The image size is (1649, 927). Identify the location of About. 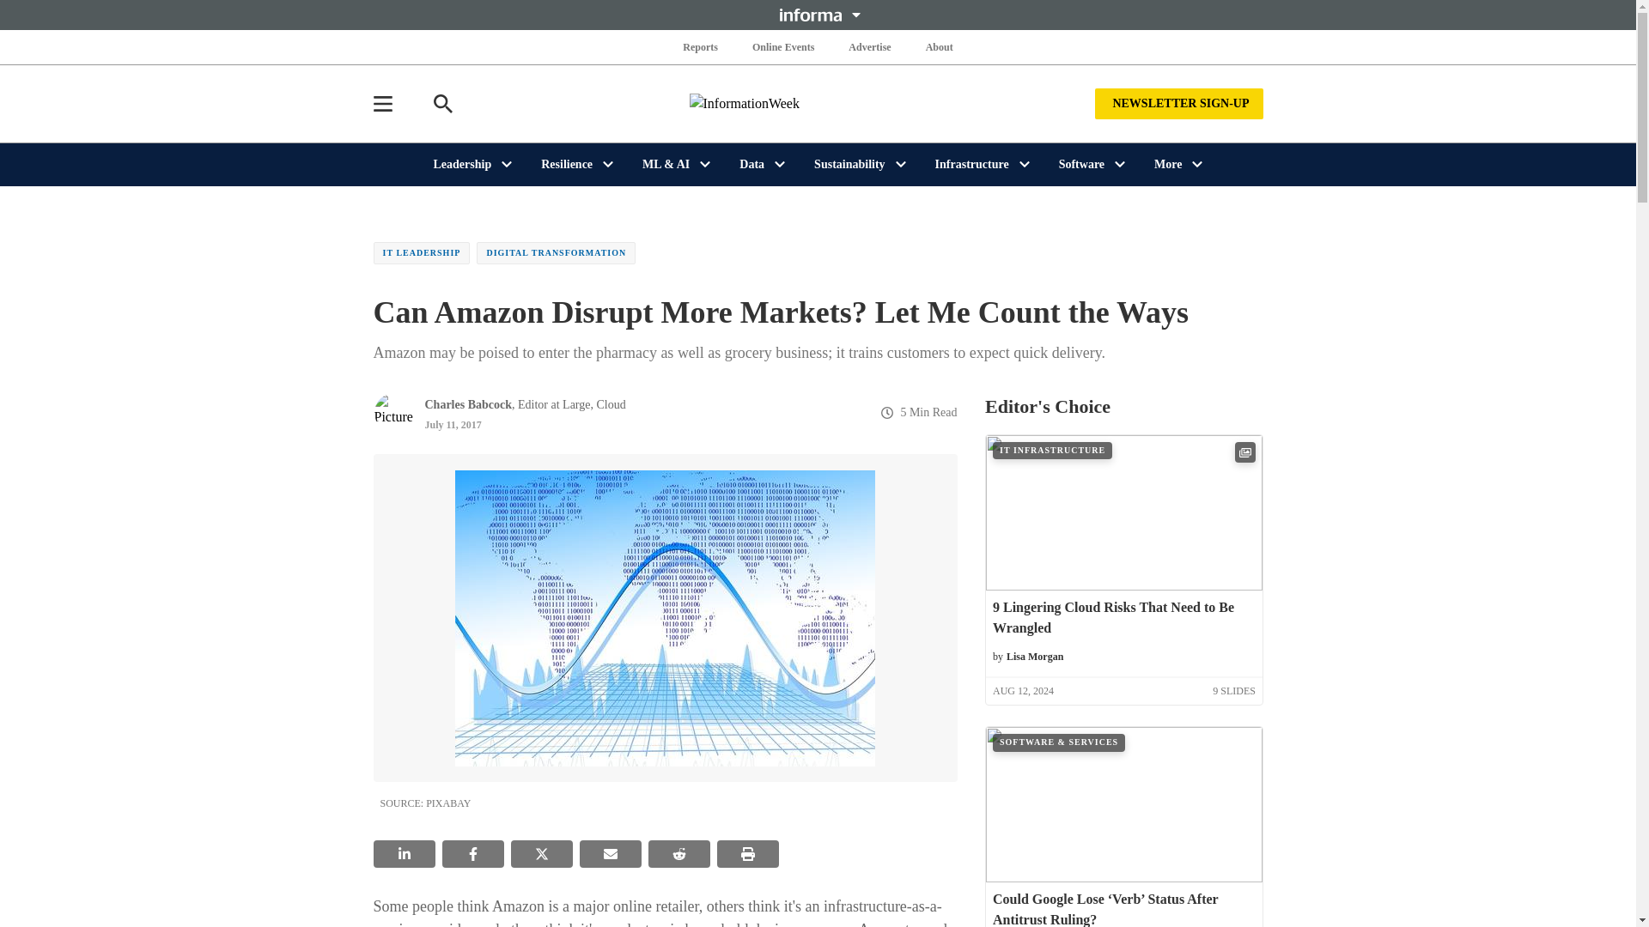
(939, 46).